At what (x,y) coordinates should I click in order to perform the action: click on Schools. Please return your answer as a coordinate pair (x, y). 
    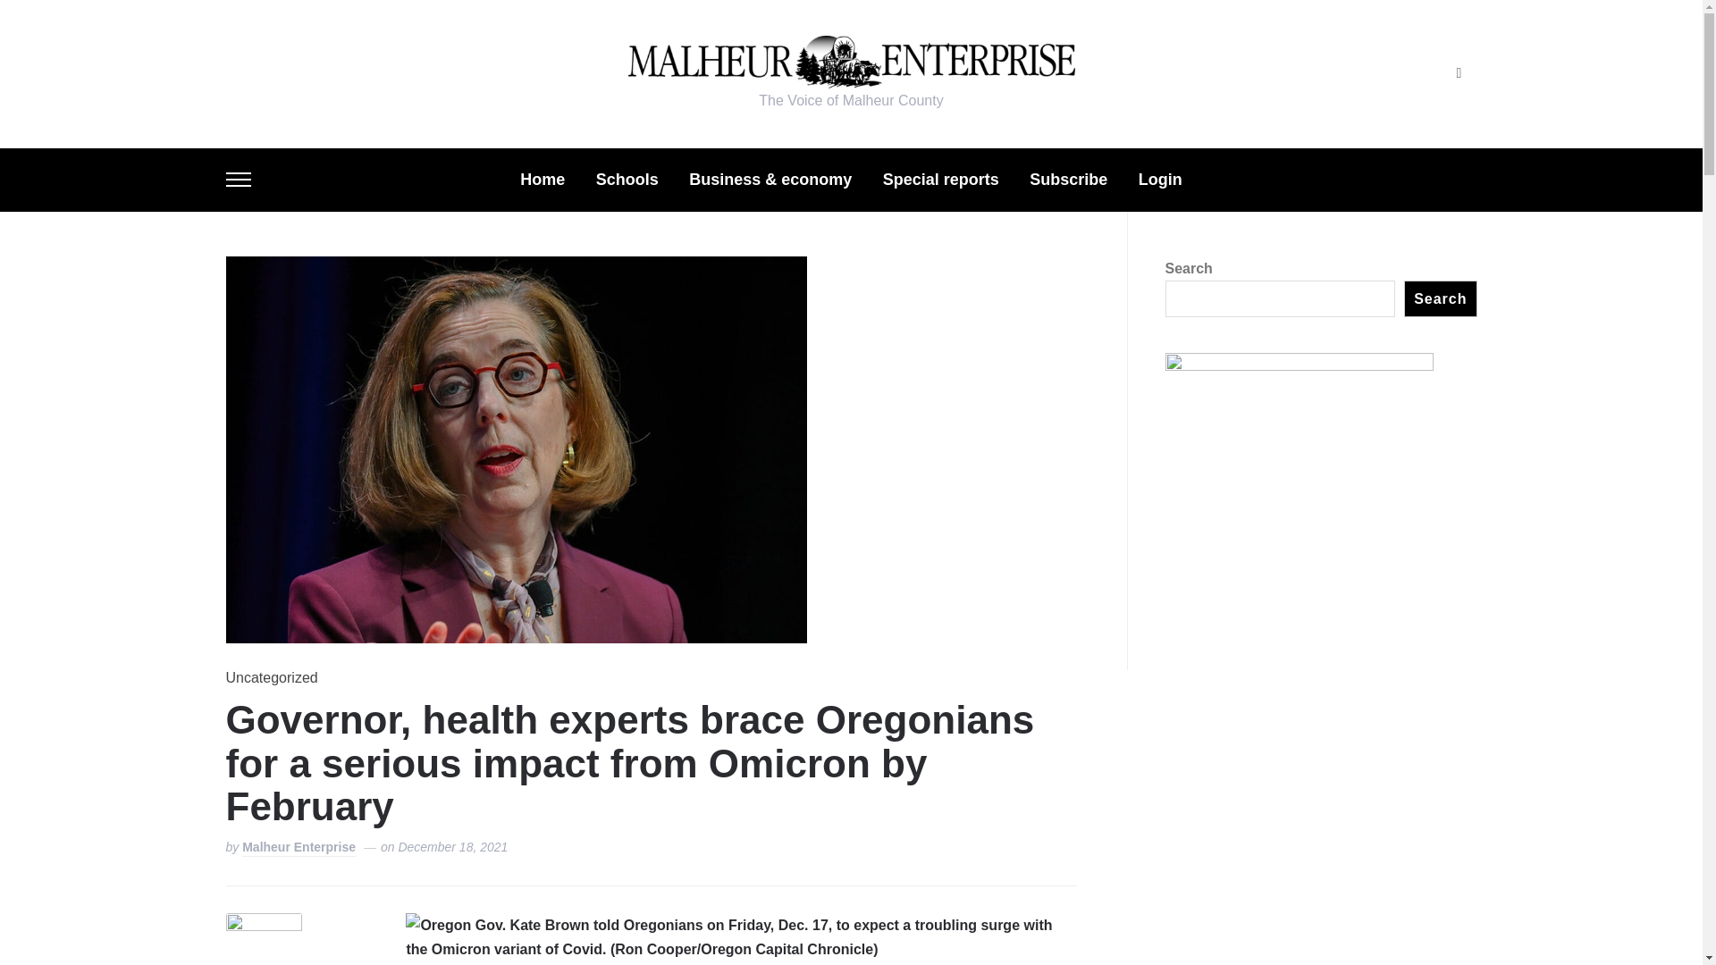
    Looking at the image, I should click on (627, 180).